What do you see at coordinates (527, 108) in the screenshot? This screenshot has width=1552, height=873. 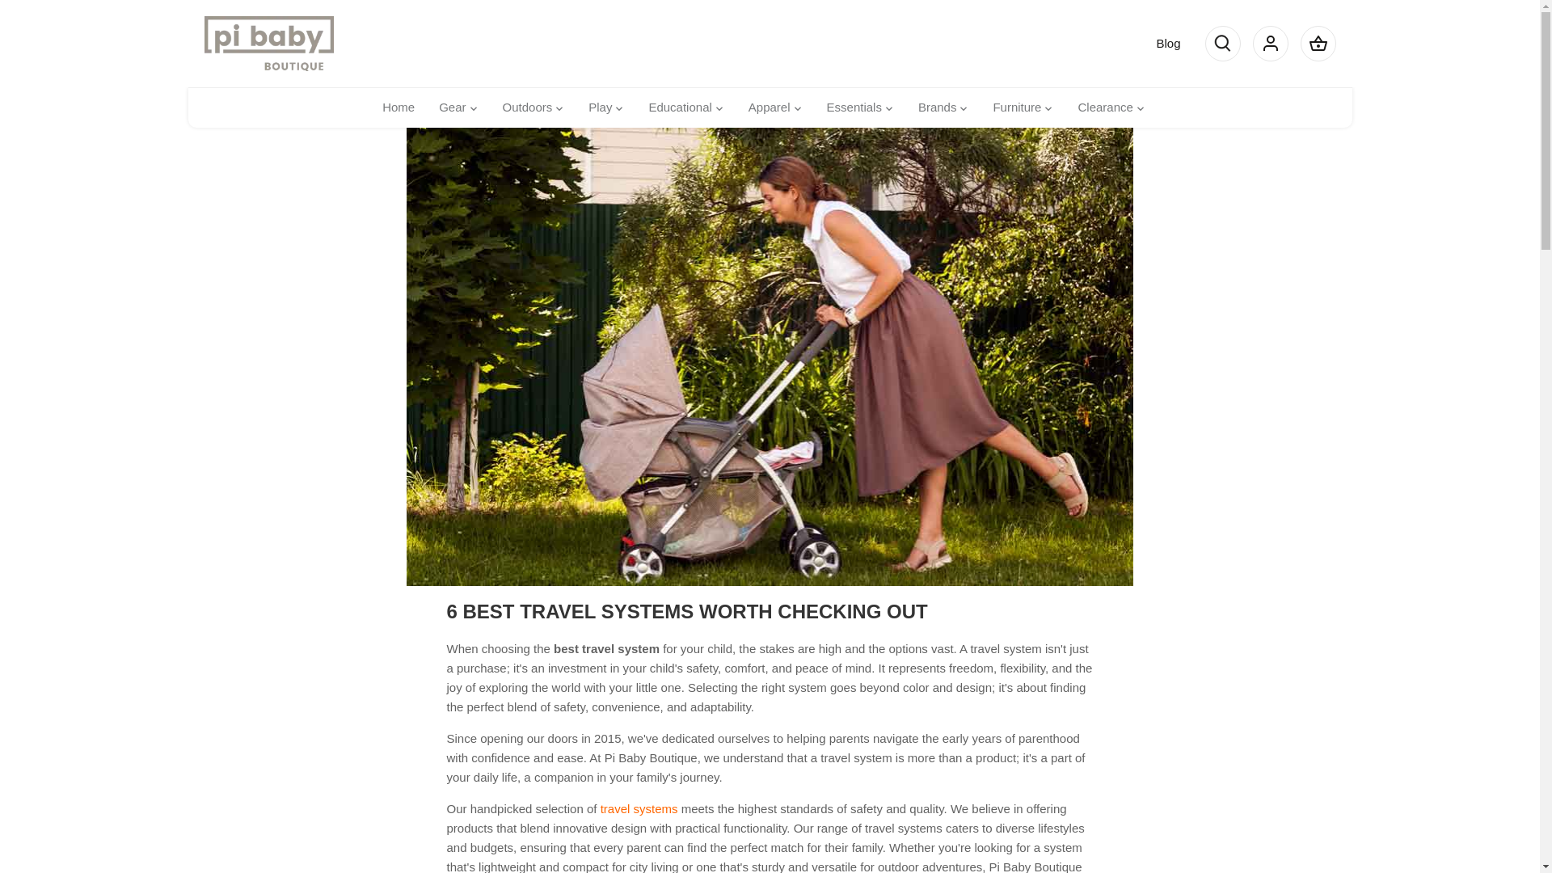 I see `Outdoors` at bounding box center [527, 108].